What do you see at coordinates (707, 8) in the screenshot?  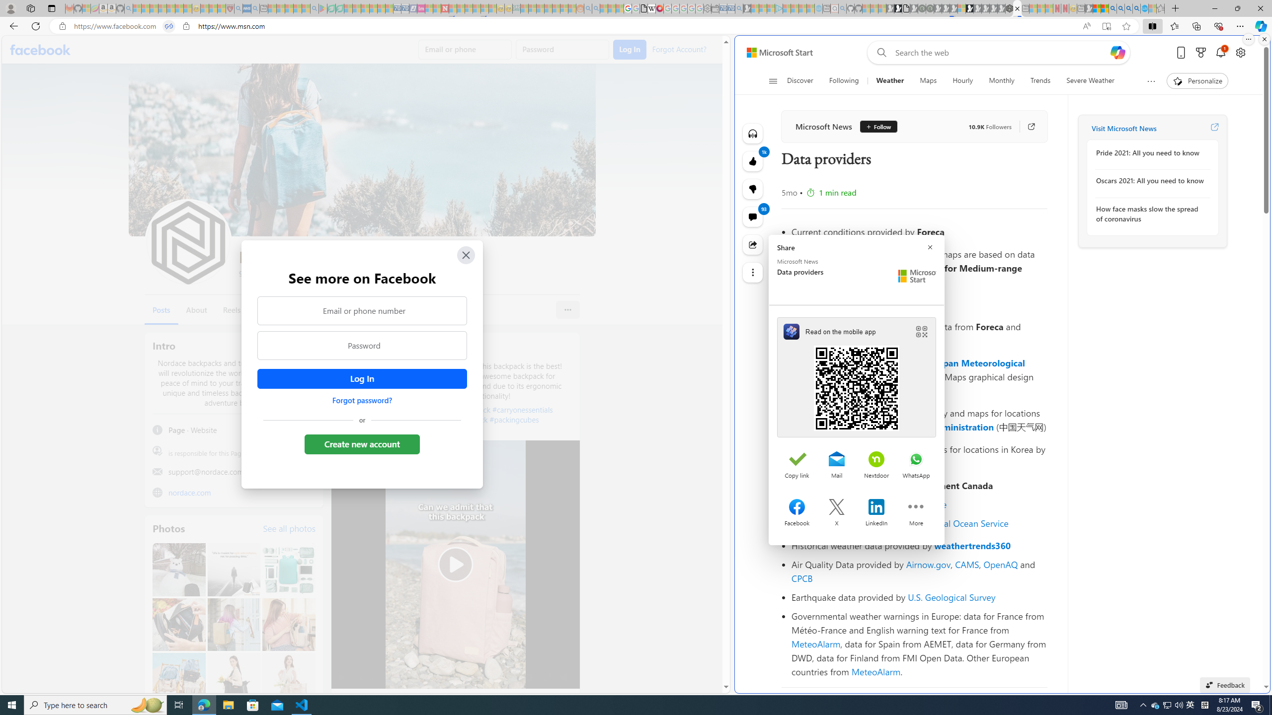 I see `Settings - Sleeping` at bounding box center [707, 8].